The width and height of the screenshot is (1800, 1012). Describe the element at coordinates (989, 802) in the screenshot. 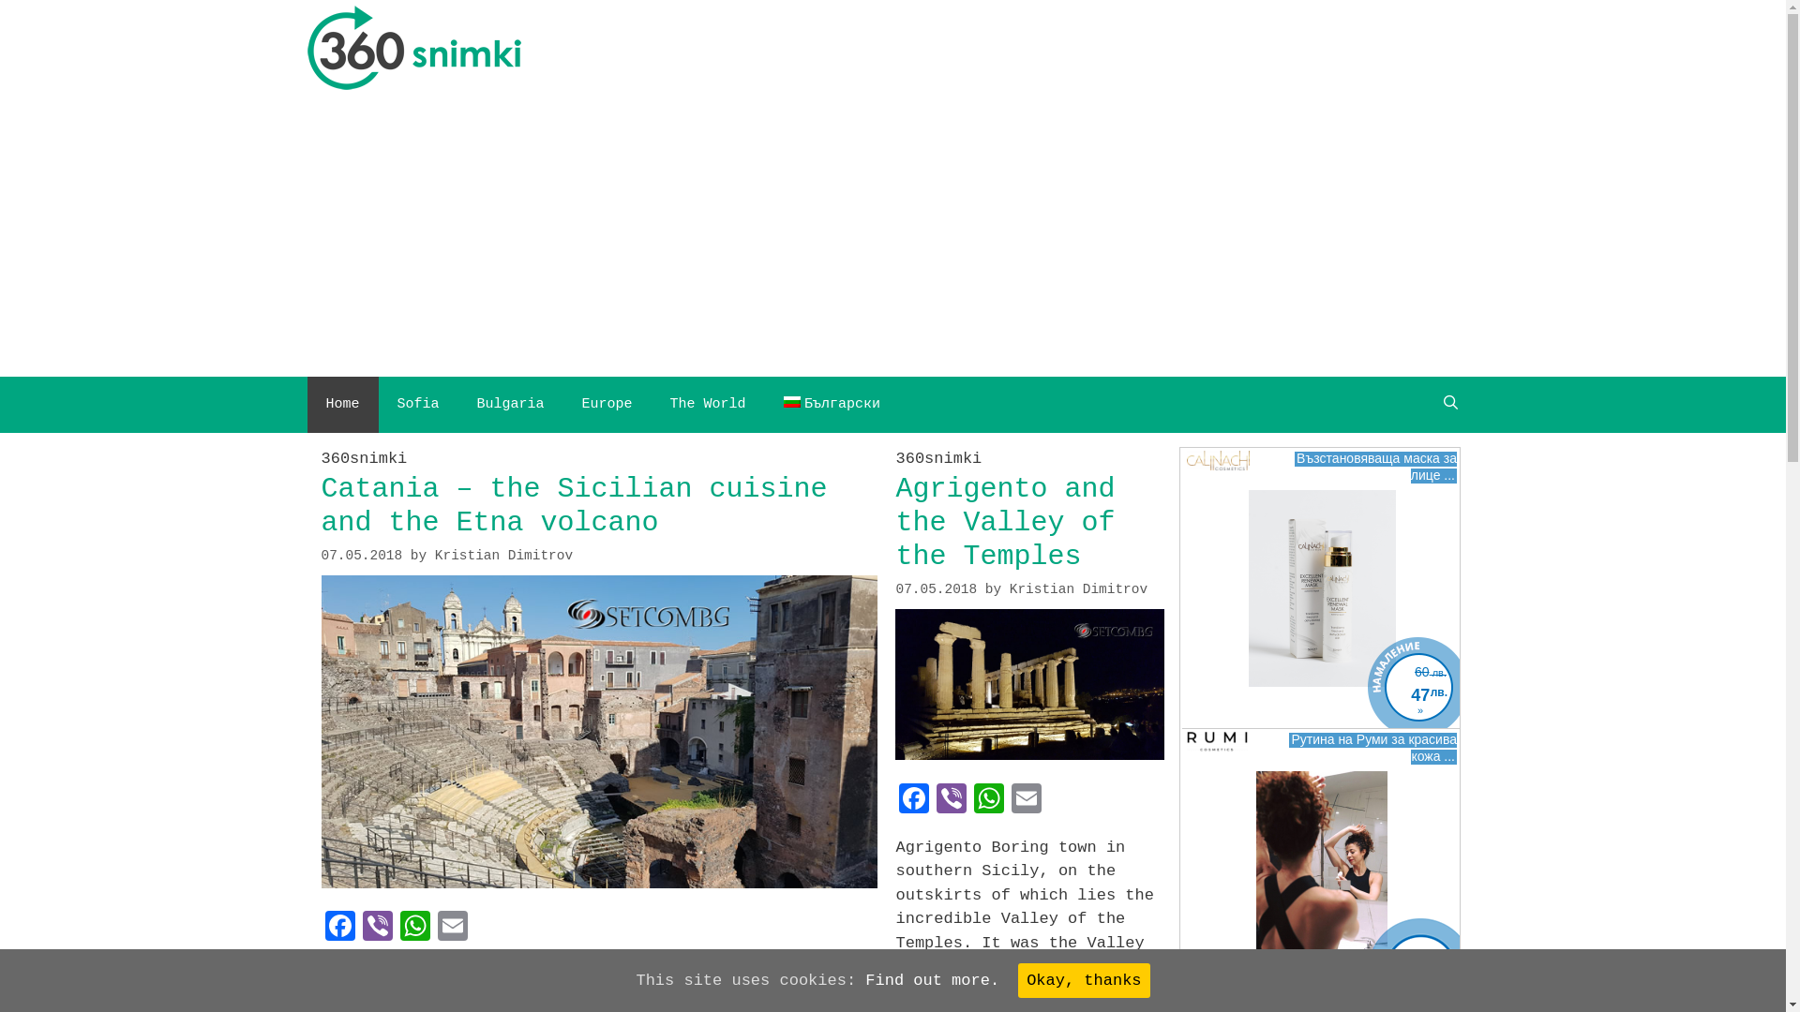

I see `WhatsApp` at that location.